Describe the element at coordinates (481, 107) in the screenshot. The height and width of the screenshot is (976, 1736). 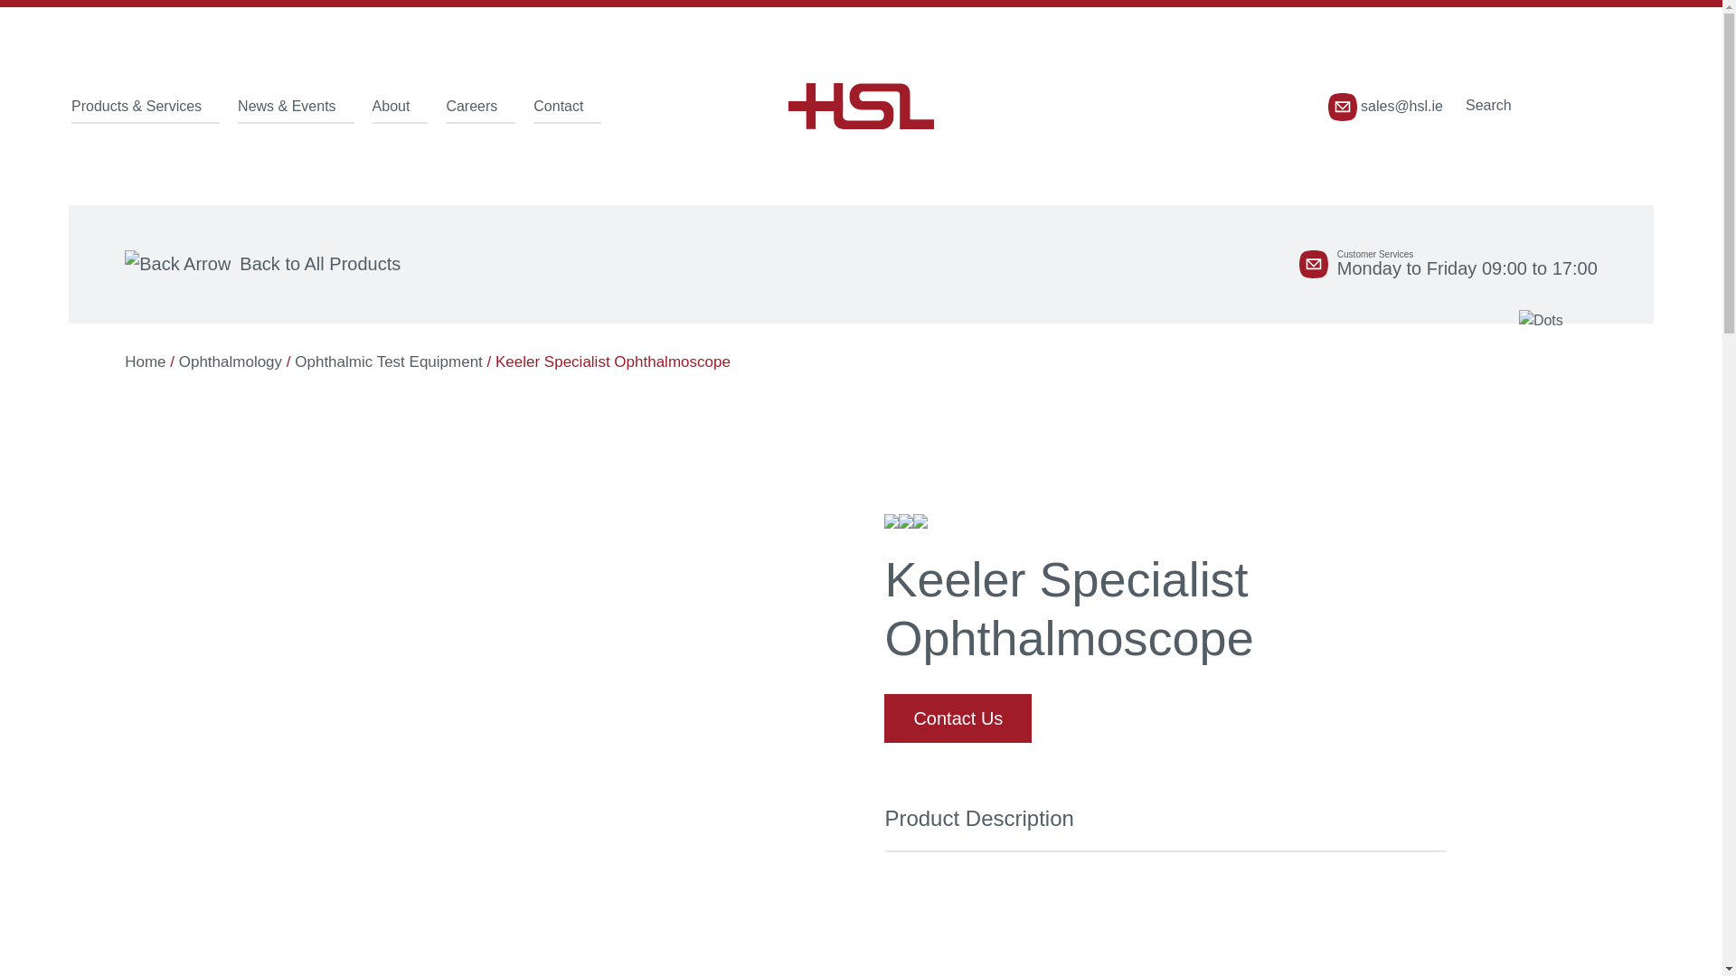
I see `Careers` at that location.